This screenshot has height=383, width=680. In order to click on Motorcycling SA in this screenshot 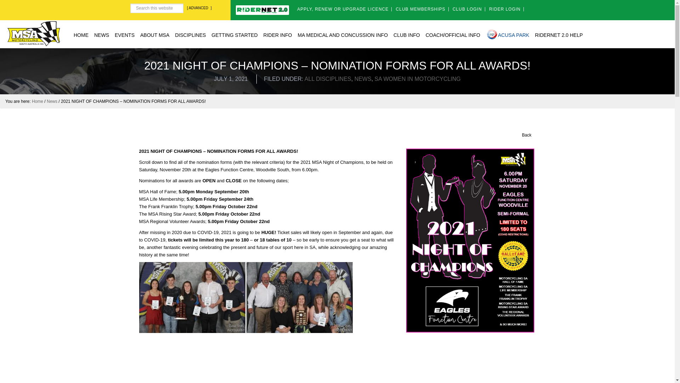, I will do `click(33, 33)`.